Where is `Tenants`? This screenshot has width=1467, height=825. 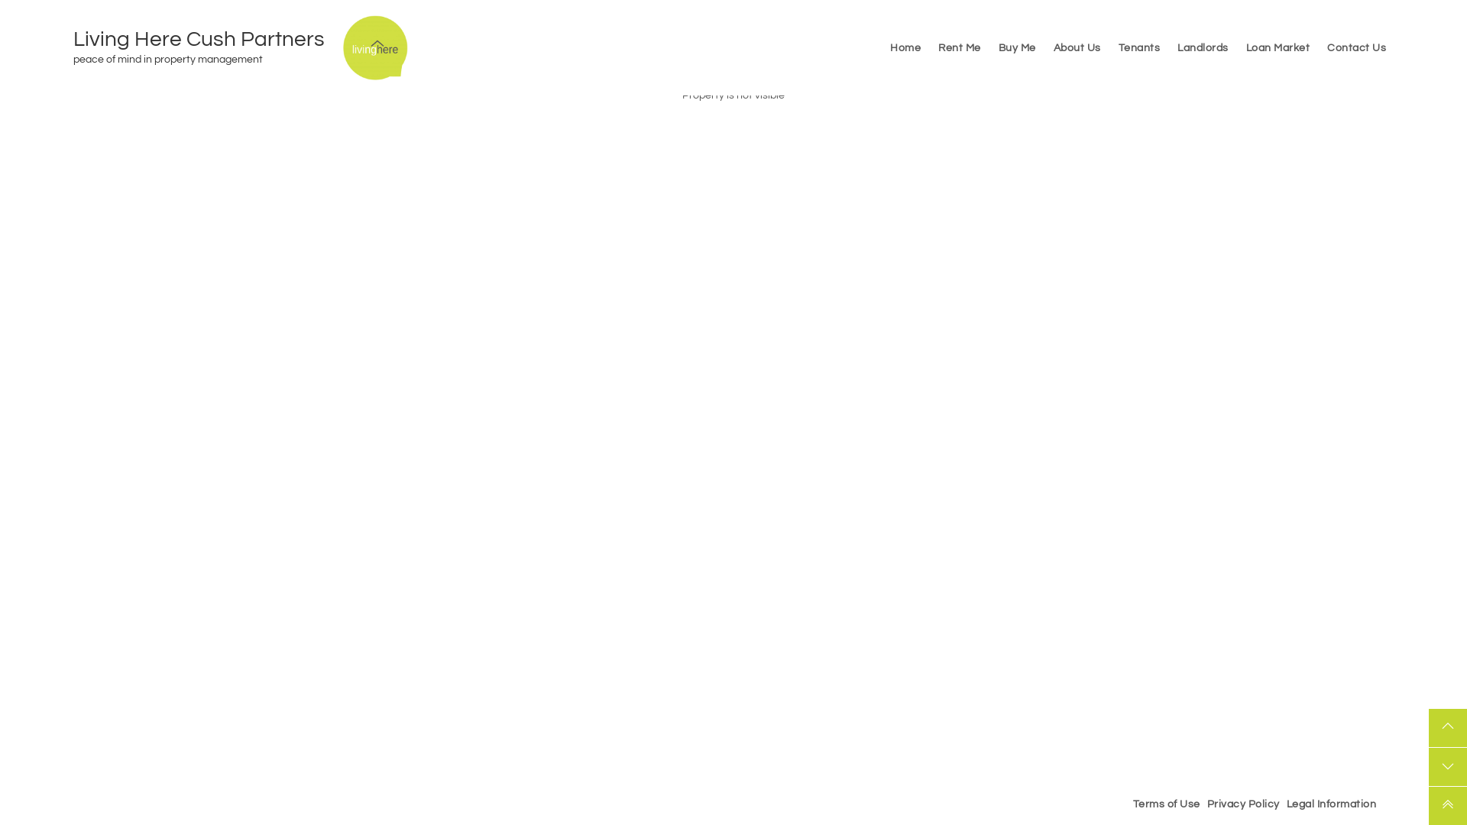 Tenants is located at coordinates (1140, 47).